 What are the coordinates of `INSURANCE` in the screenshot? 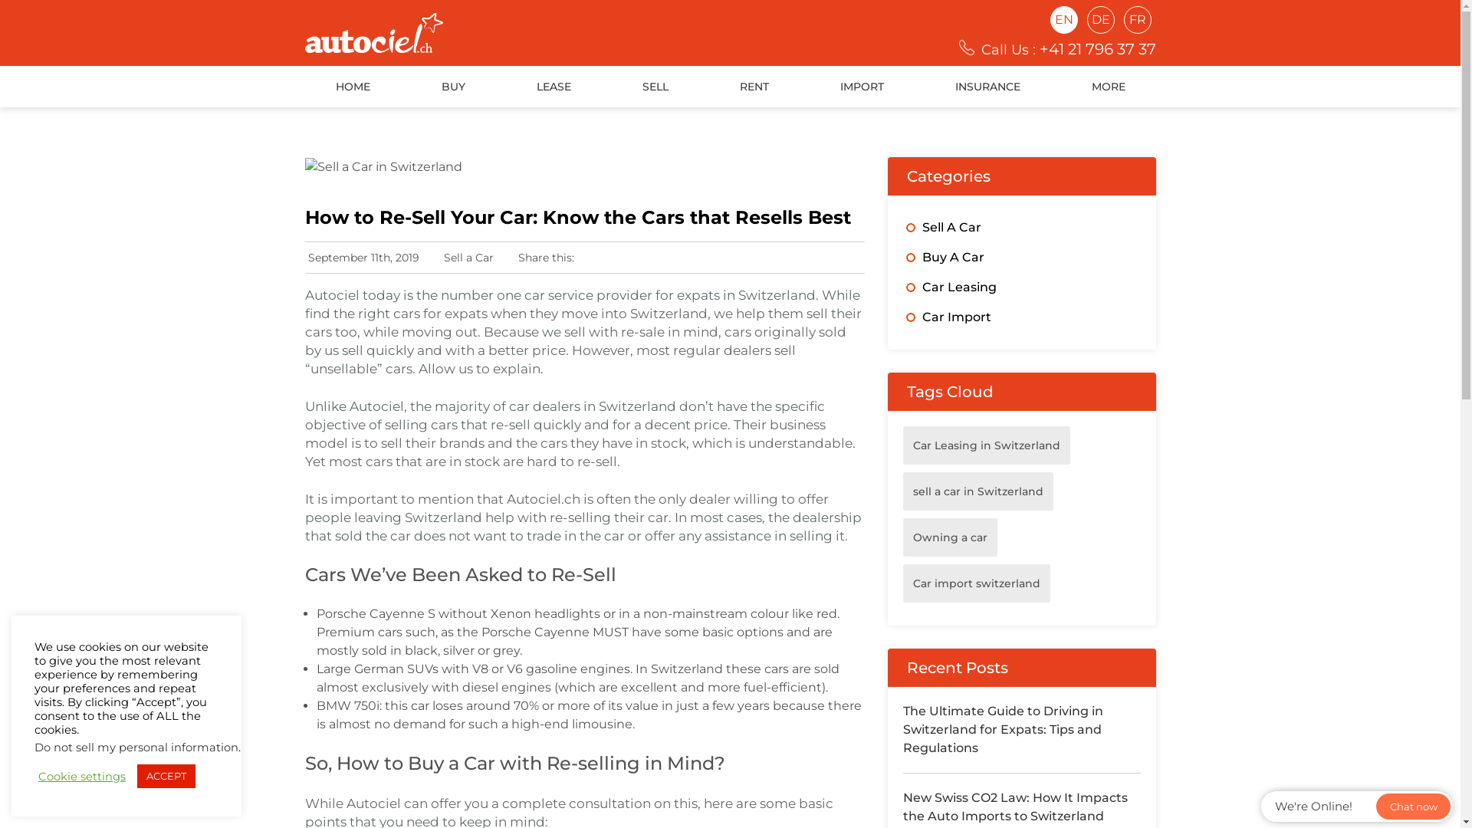 It's located at (987, 87).